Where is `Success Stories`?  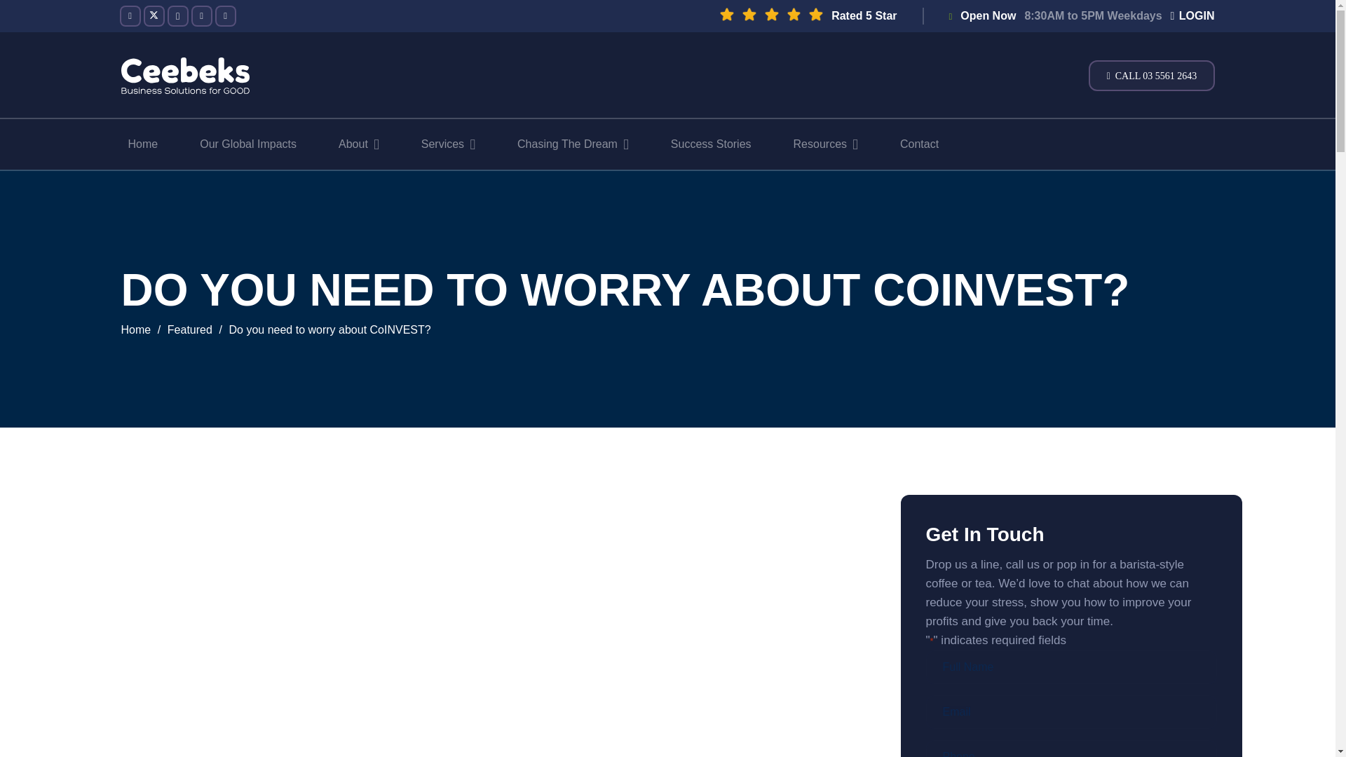
Success Stories is located at coordinates (711, 144).